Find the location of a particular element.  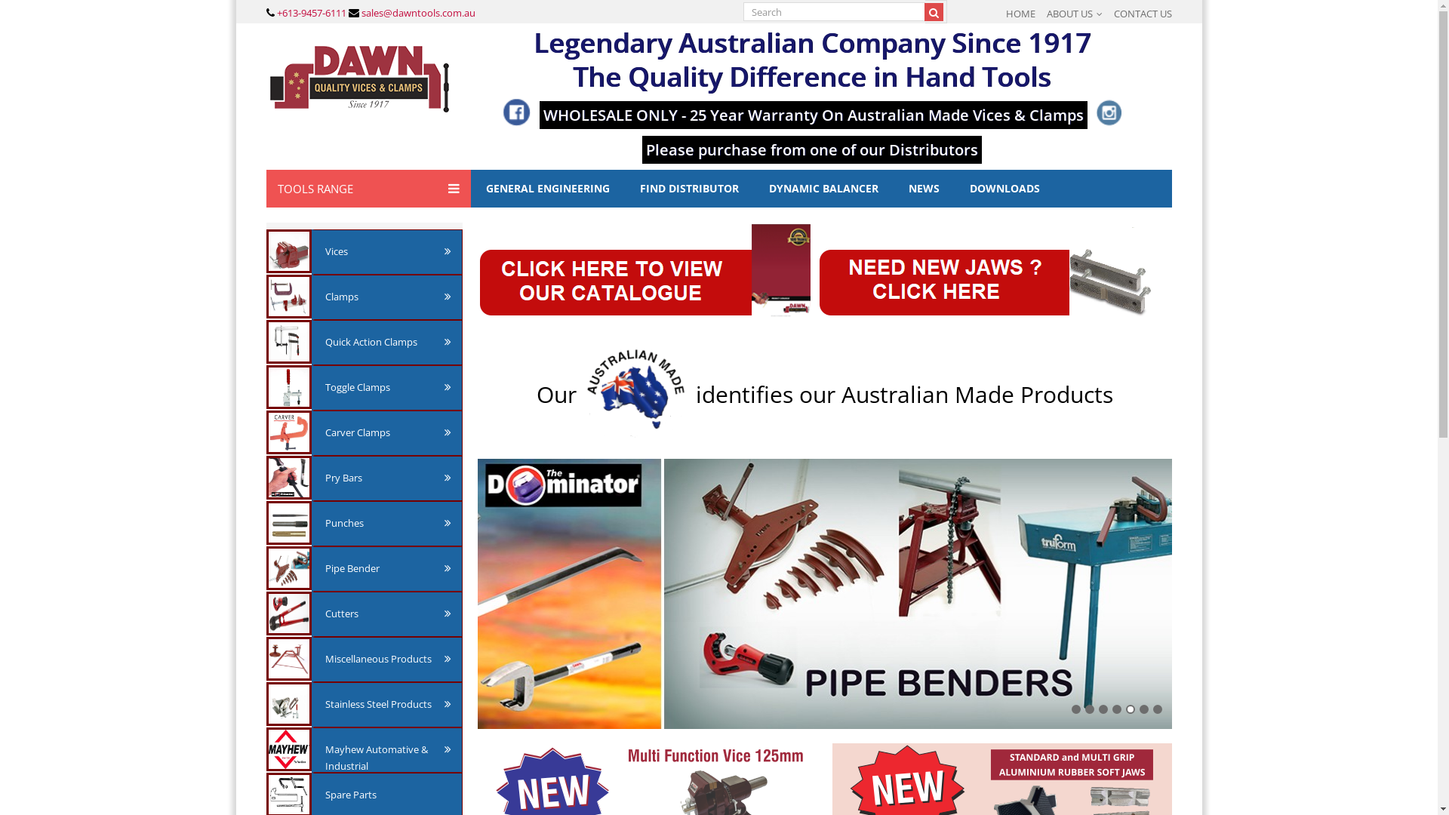

Stainless Steel Products is located at coordinates (388, 704).